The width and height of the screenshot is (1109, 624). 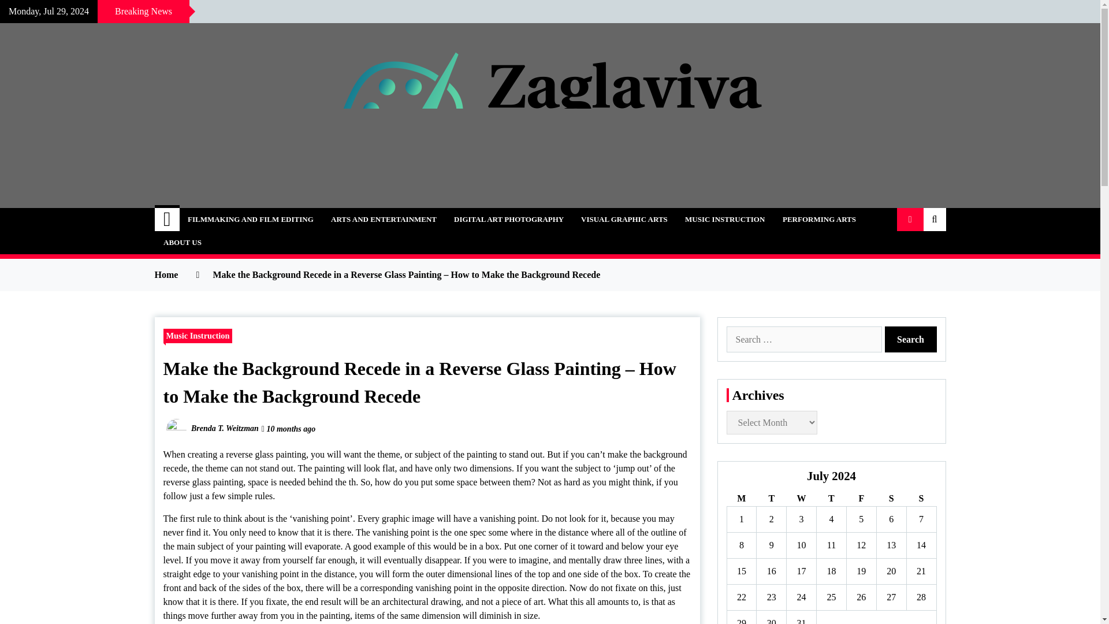 What do you see at coordinates (801, 498) in the screenshot?
I see `Wednesday` at bounding box center [801, 498].